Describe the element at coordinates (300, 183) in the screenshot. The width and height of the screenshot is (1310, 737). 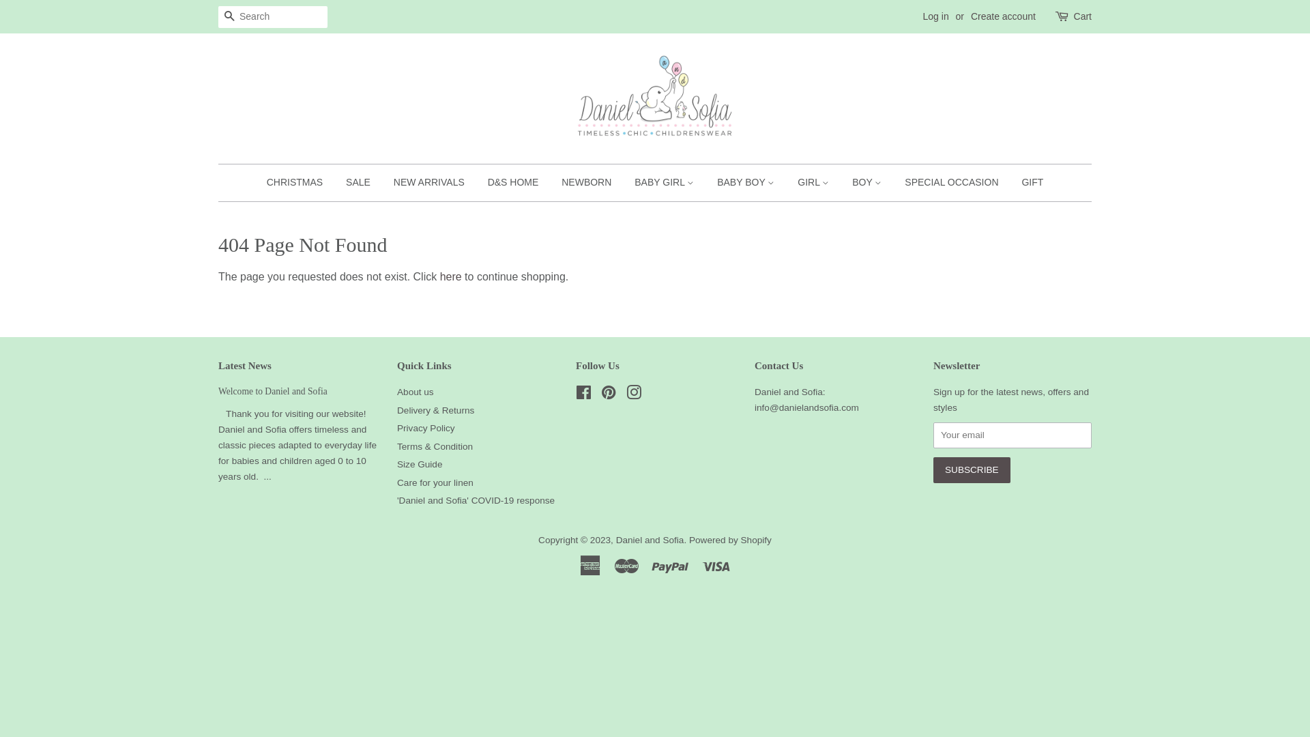
I see `CHRISTMAS` at that location.